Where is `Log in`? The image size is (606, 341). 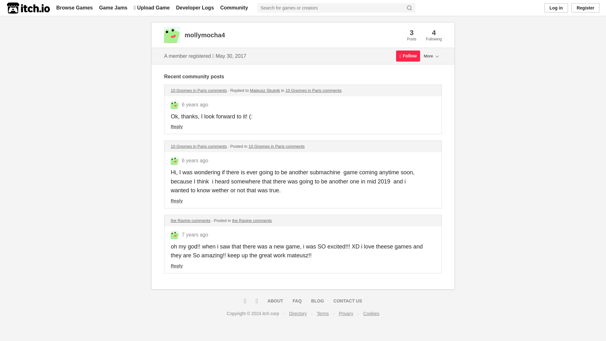 Log in is located at coordinates (556, 8).